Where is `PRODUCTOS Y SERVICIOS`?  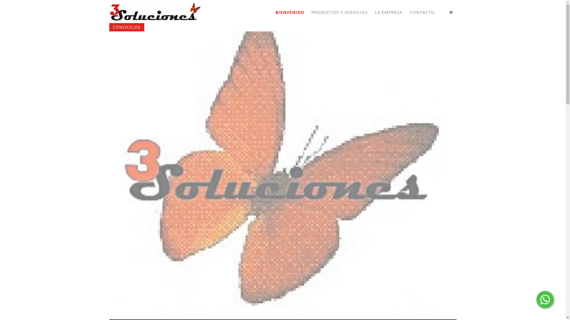 PRODUCTOS Y SERVICIOS is located at coordinates (344, 12).